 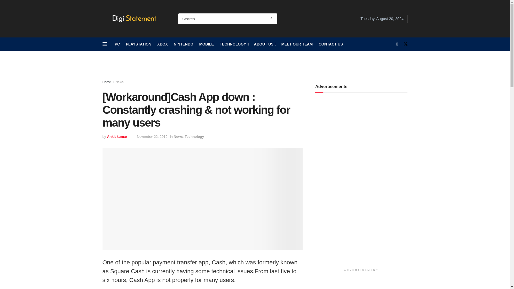 I want to click on MEET OUR TEAM, so click(x=297, y=44).